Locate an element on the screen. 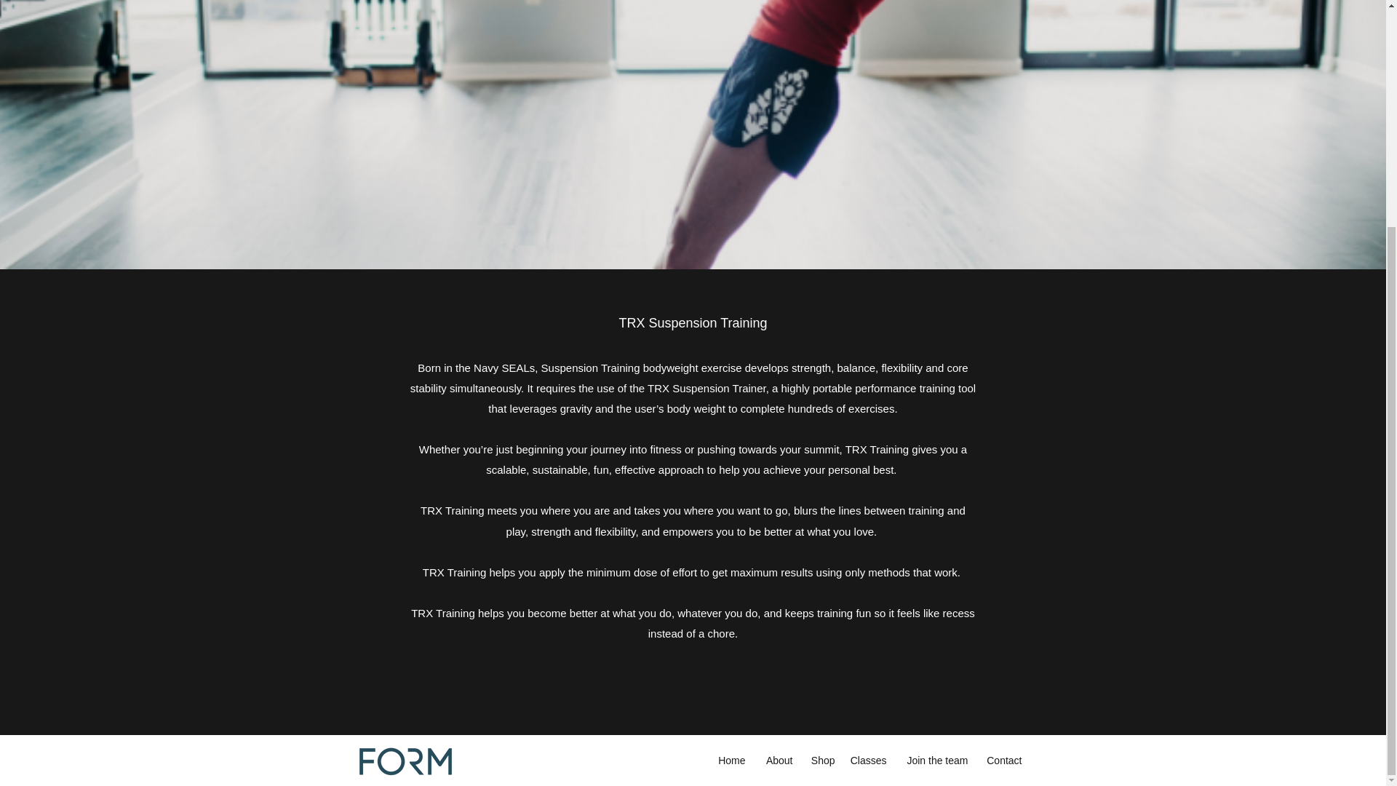 The height and width of the screenshot is (786, 1397). Shop is located at coordinates (821, 760).